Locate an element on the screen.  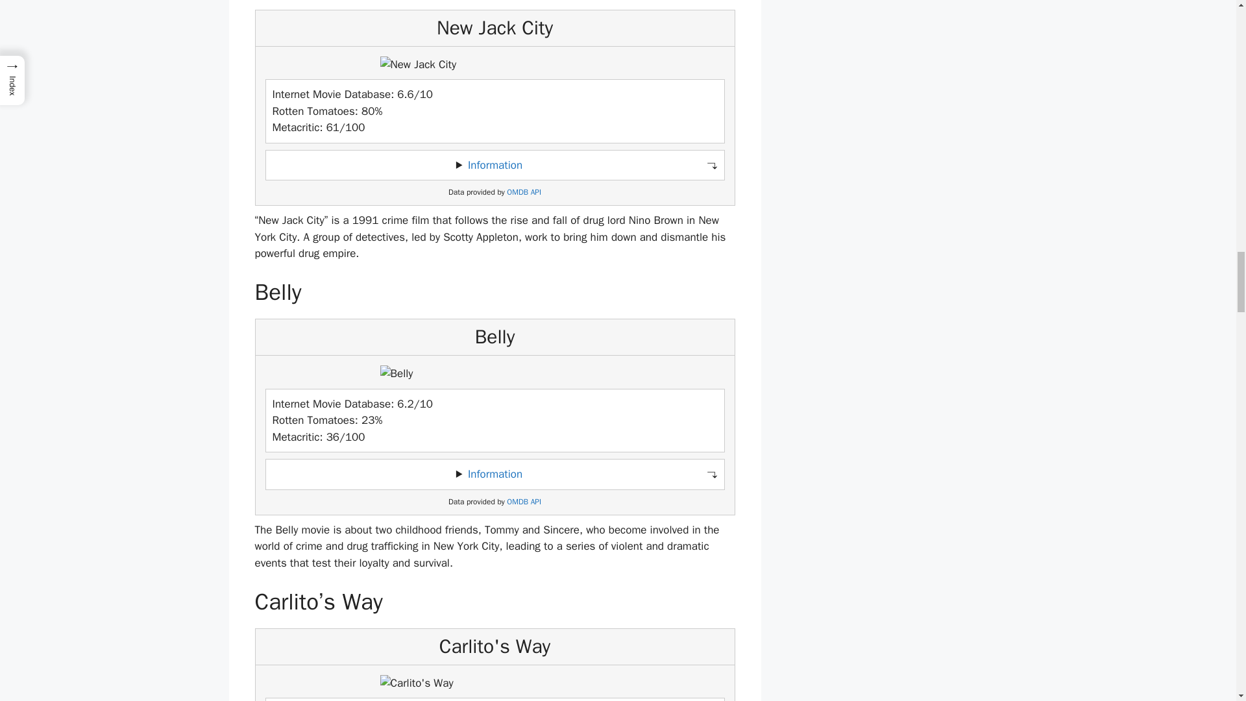
Information is located at coordinates (495, 474).